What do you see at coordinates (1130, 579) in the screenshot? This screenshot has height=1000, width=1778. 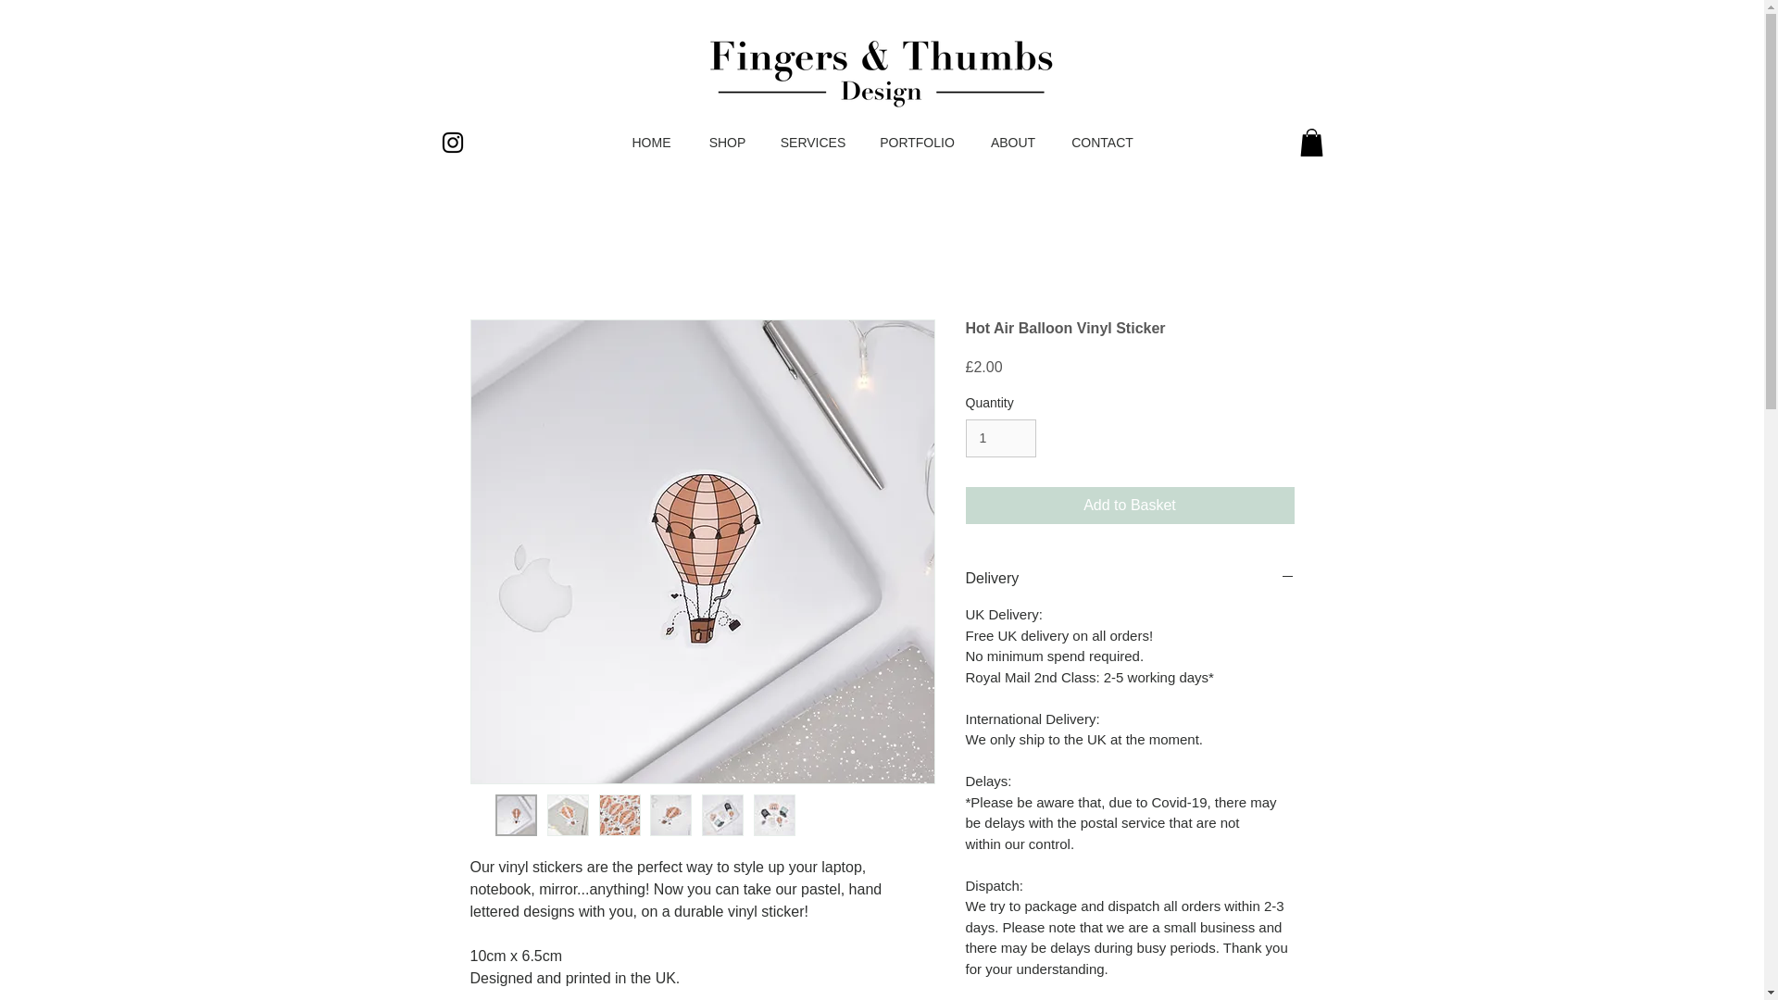 I see `Delivery` at bounding box center [1130, 579].